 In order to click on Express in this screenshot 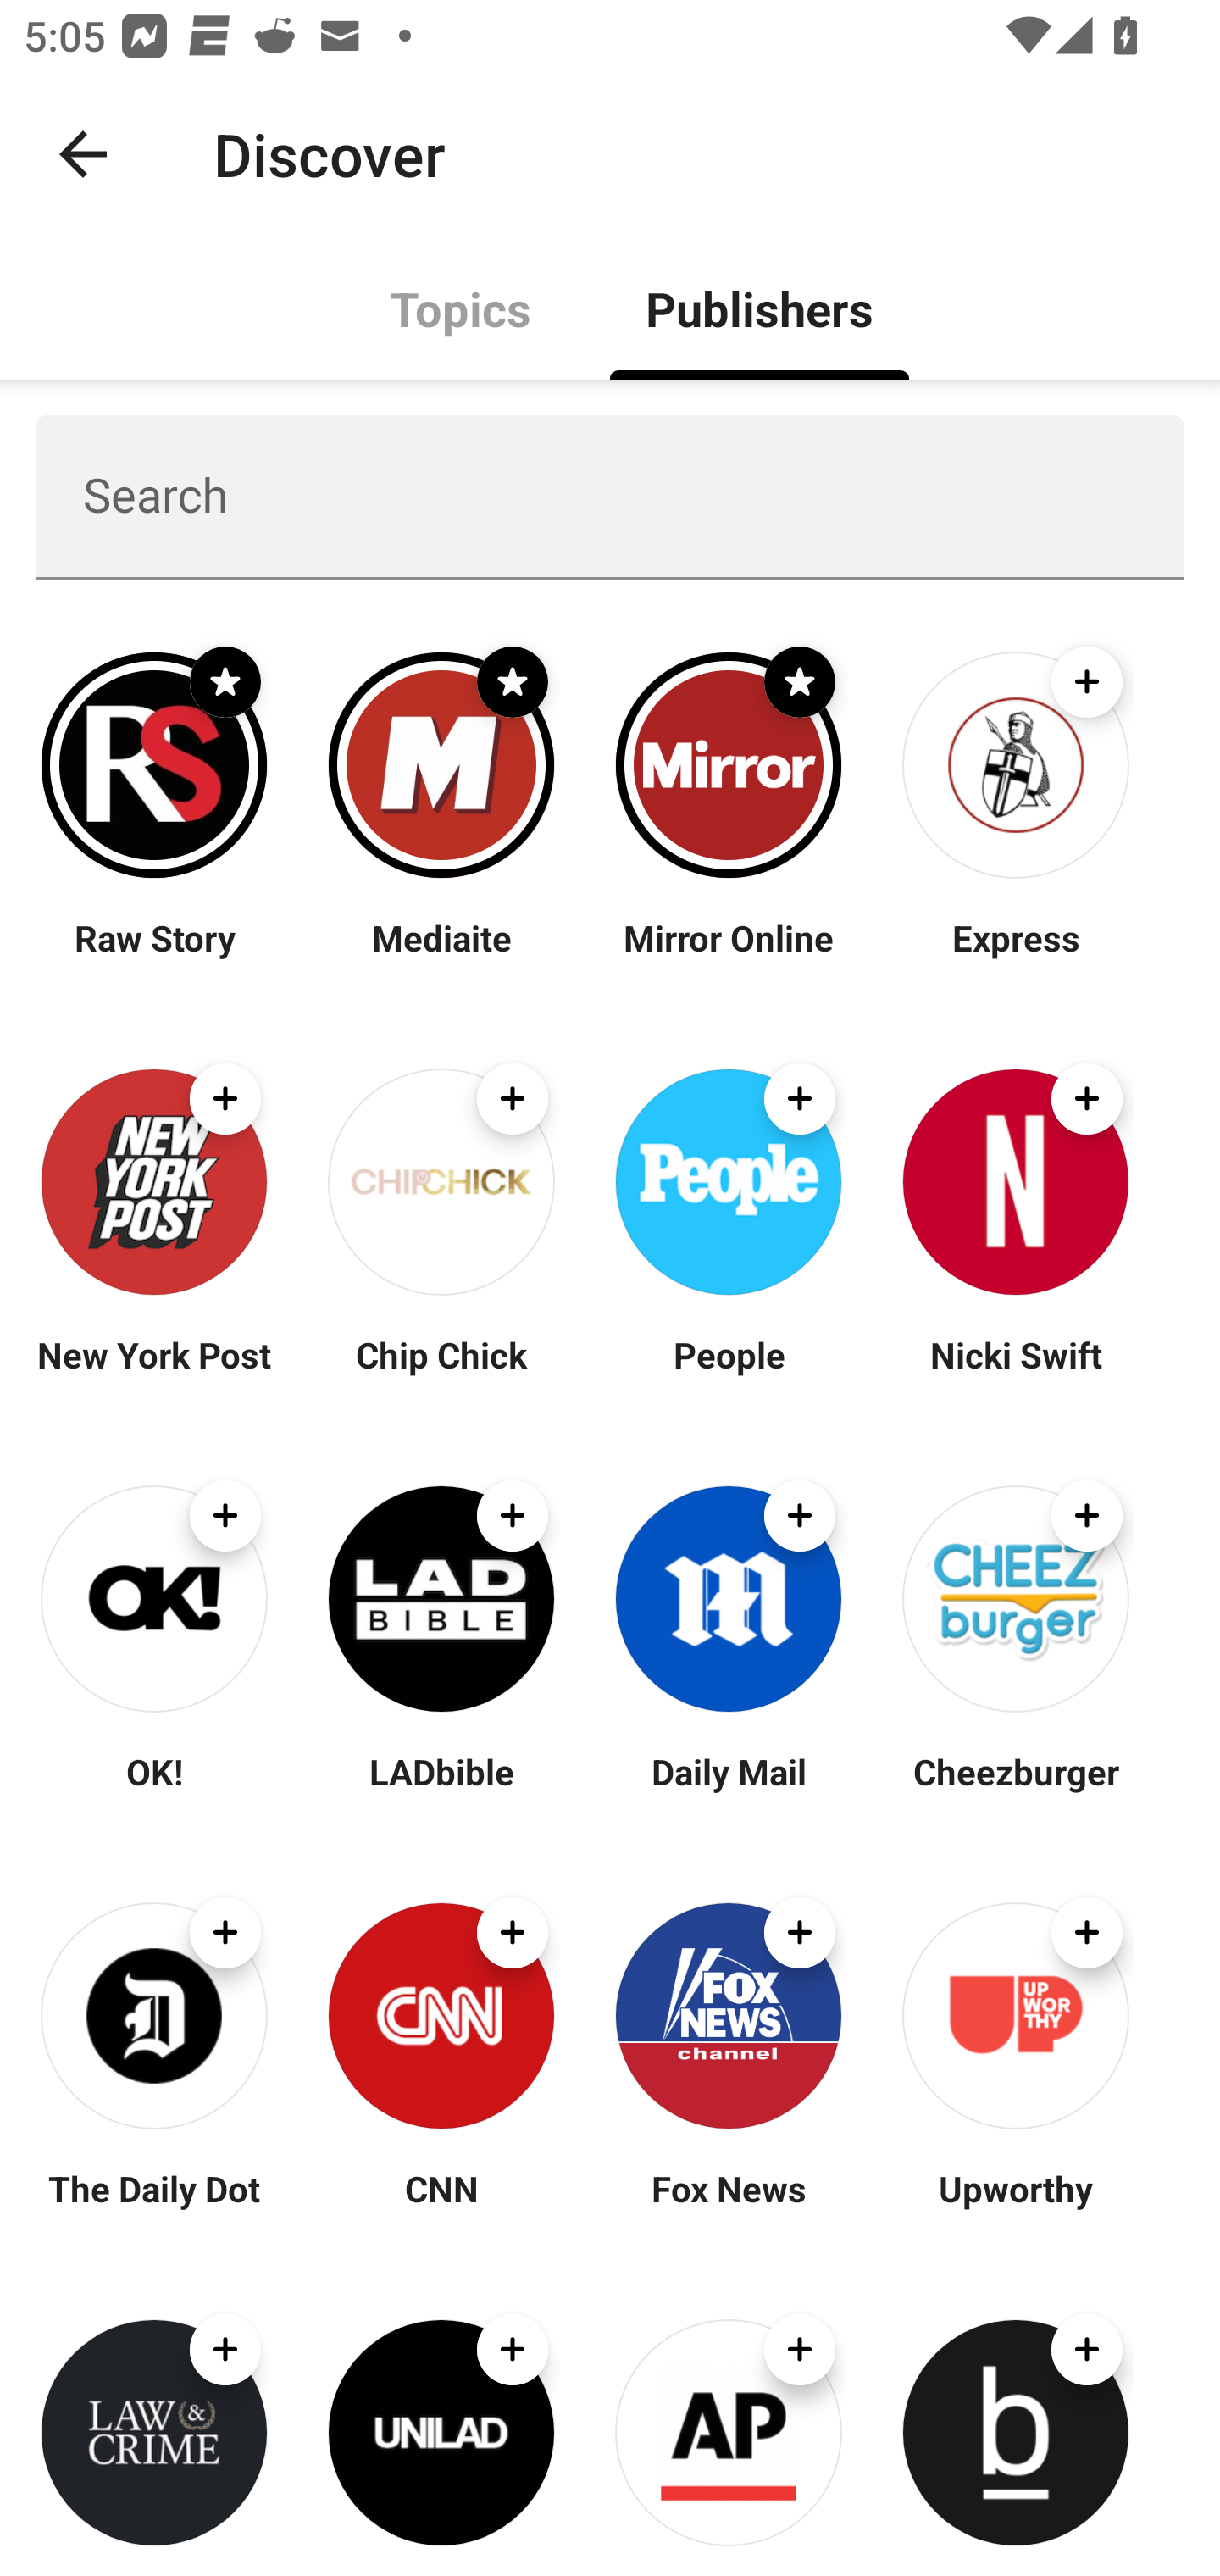, I will do `click(1015, 958)`.